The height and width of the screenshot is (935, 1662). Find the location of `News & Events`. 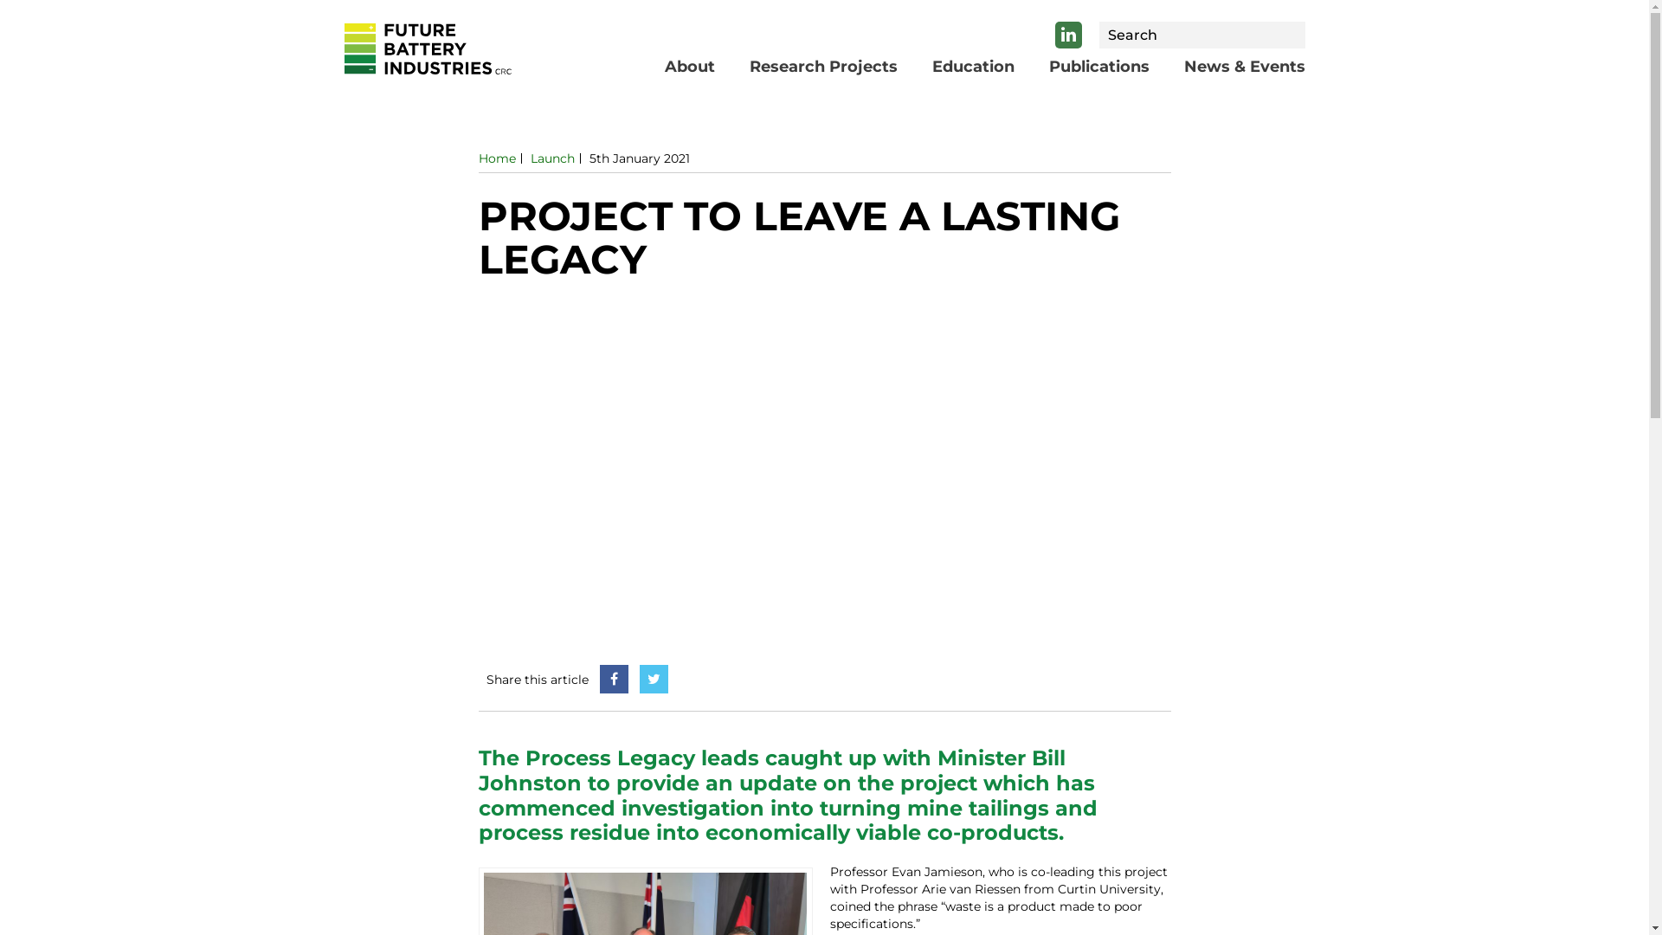

News & Events is located at coordinates (1245, 67).